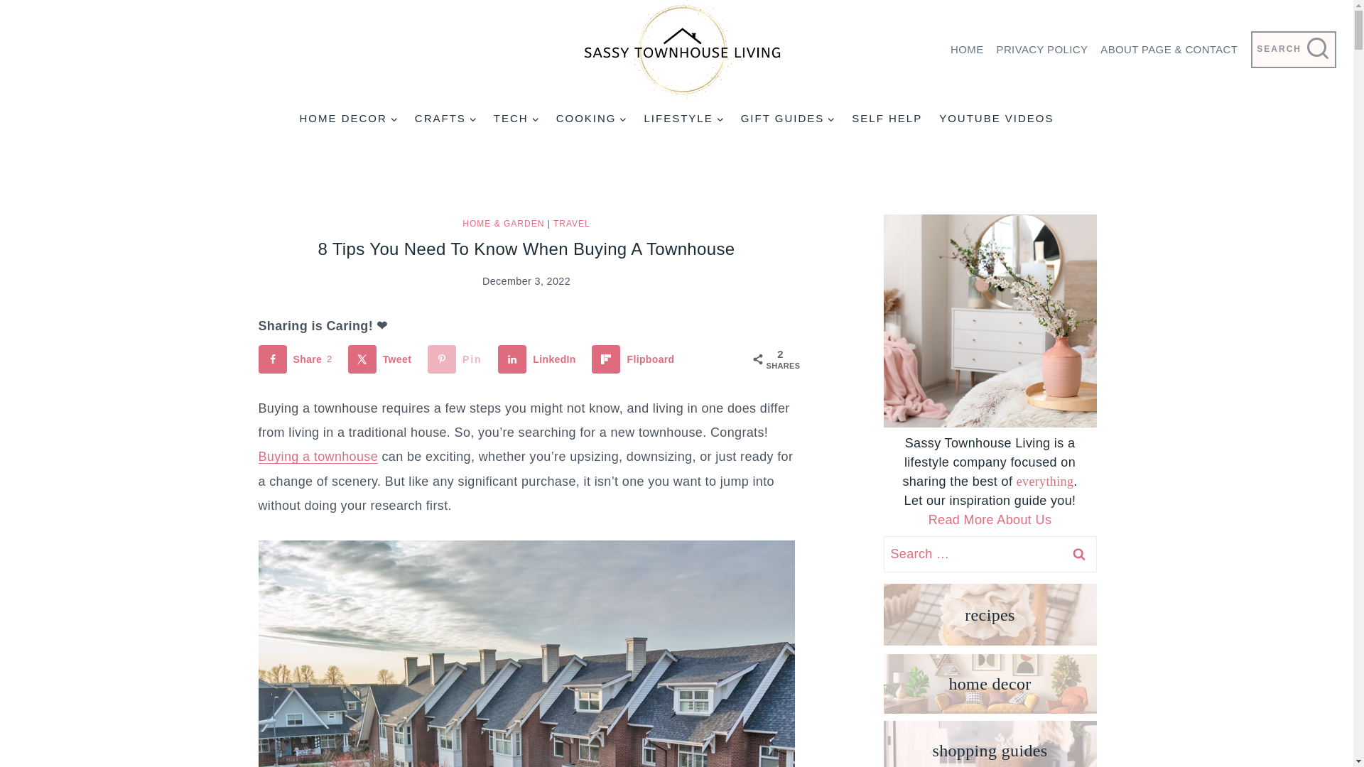 Image resolution: width=1364 pixels, height=767 pixels. What do you see at coordinates (516, 118) in the screenshot?
I see `TECH` at bounding box center [516, 118].